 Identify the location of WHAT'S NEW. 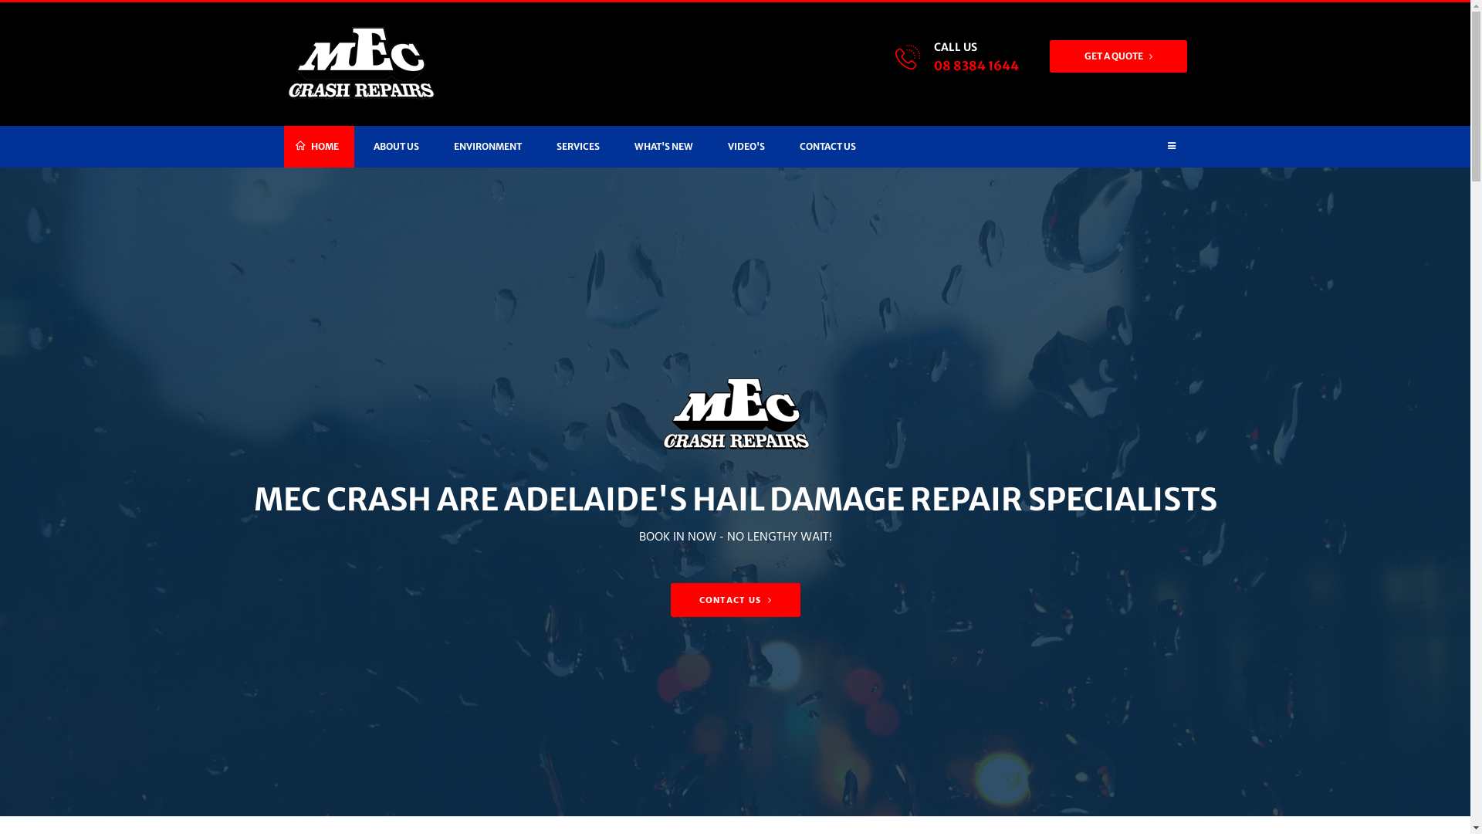
(664, 147).